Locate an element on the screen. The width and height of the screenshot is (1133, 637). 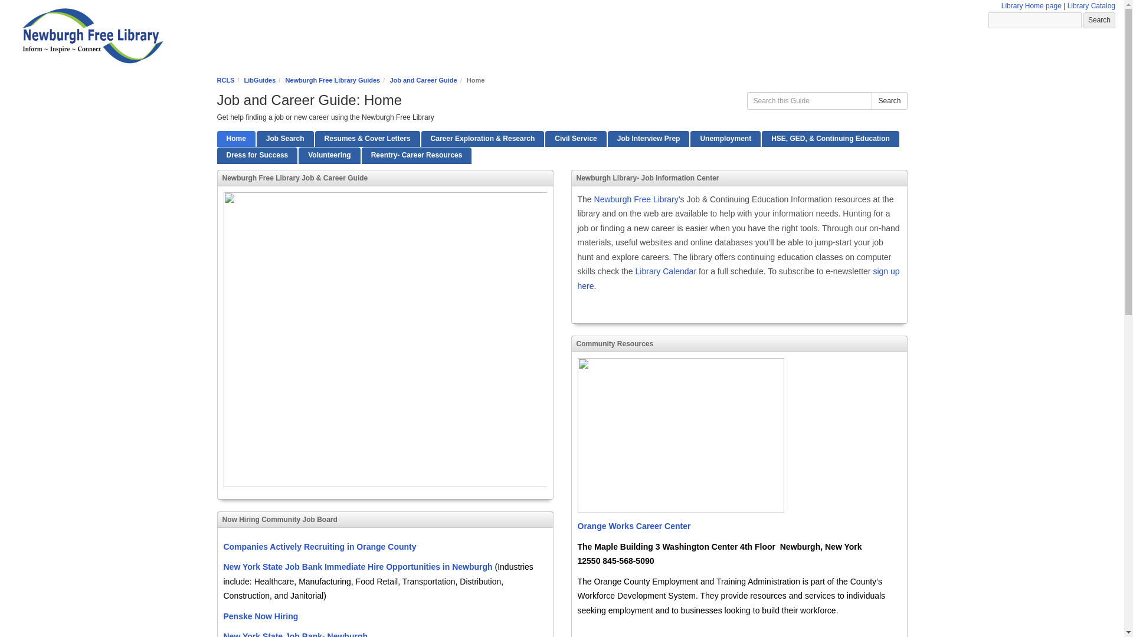
Job Search is located at coordinates (285, 139).